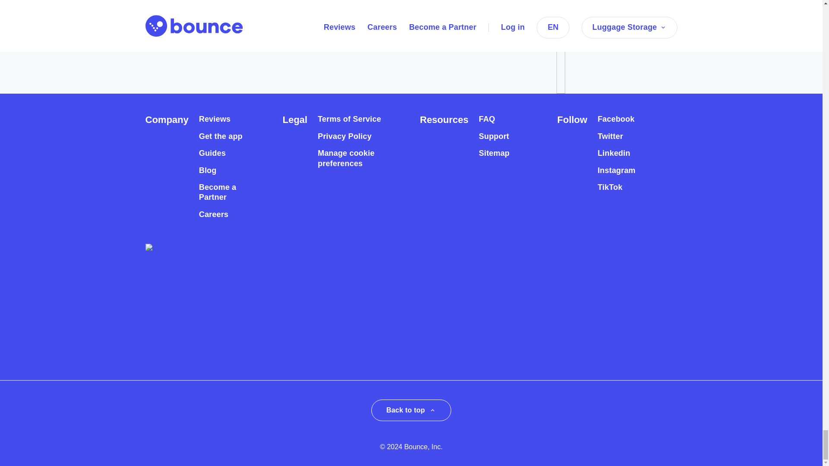 The image size is (829, 466). What do you see at coordinates (212, 154) in the screenshot?
I see `Guides` at bounding box center [212, 154].